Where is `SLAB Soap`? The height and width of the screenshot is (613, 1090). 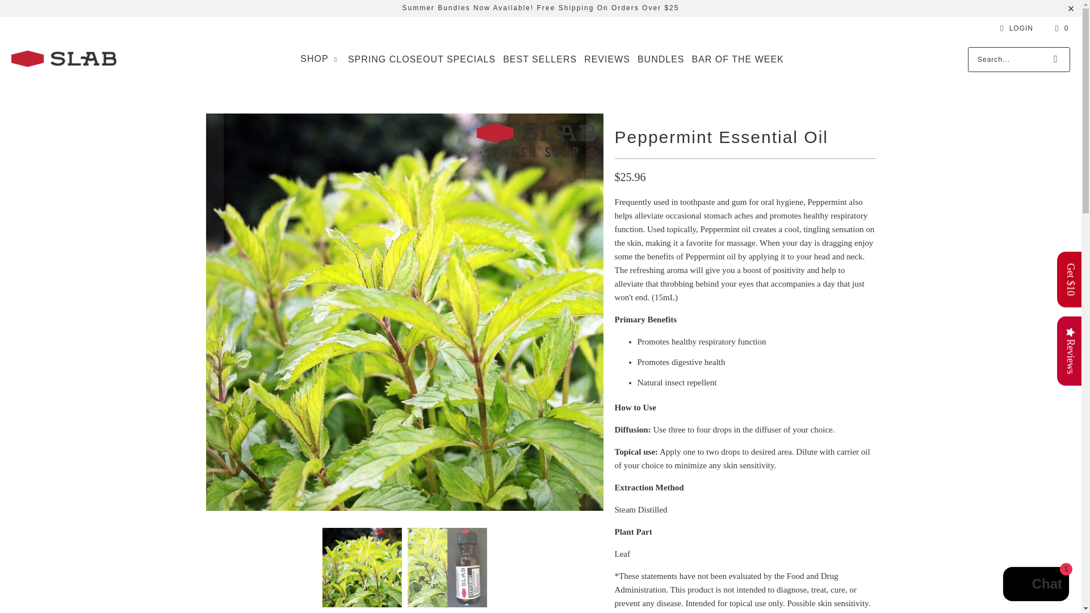
SLAB Soap is located at coordinates (64, 60).